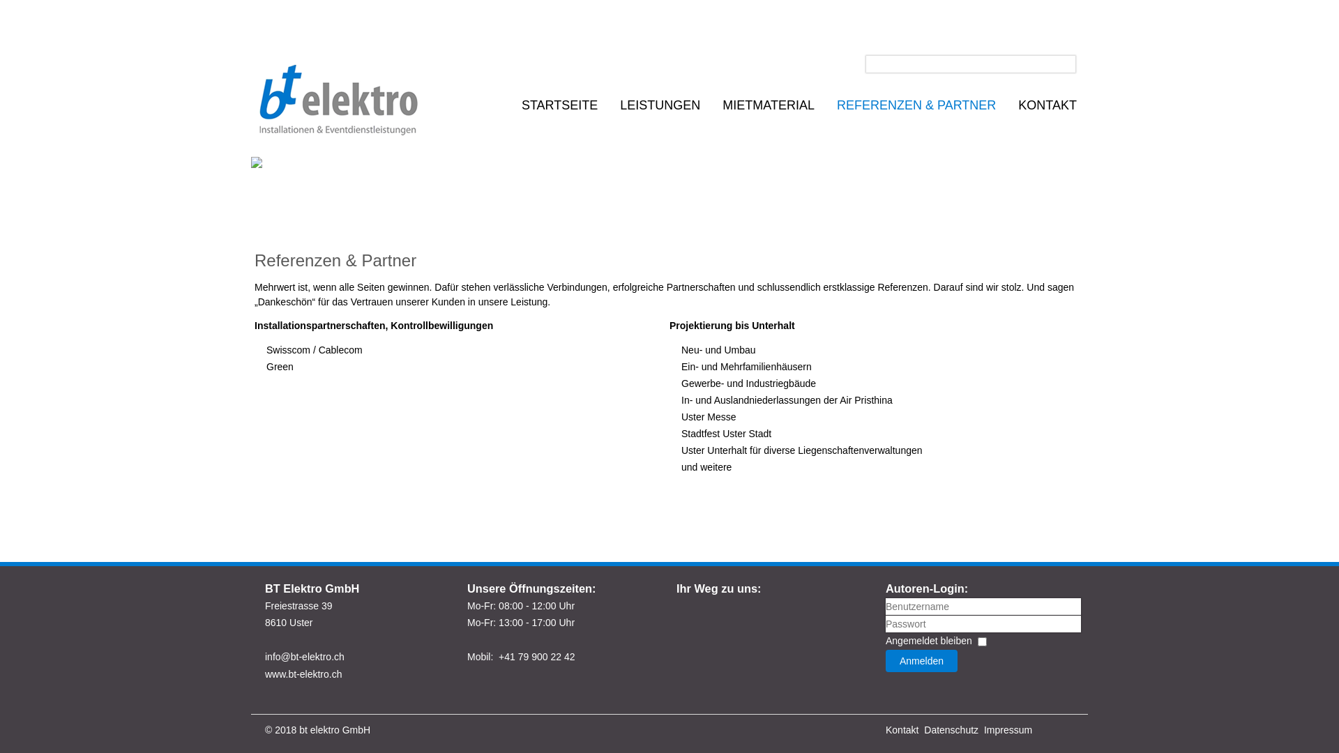 The height and width of the screenshot is (753, 1339). What do you see at coordinates (769, 105) in the screenshot?
I see `MIETMATERIAL` at bounding box center [769, 105].